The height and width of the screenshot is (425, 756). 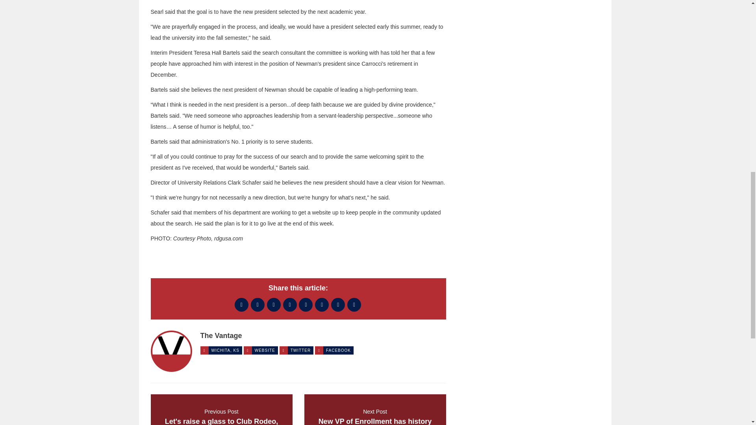 What do you see at coordinates (241, 304) in the screenshot?
I see `FACEBOOK` at bounding box center [241, 304].